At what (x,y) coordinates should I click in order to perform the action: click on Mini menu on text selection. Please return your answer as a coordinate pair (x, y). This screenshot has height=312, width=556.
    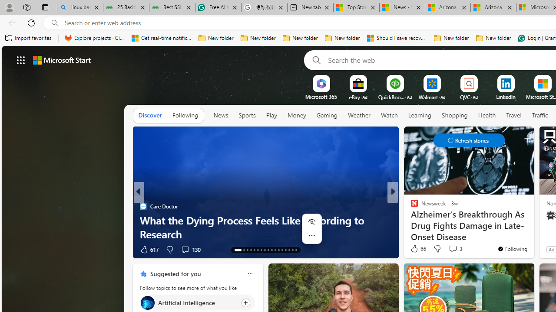
    Looking at the image, I should click on (312, 229).